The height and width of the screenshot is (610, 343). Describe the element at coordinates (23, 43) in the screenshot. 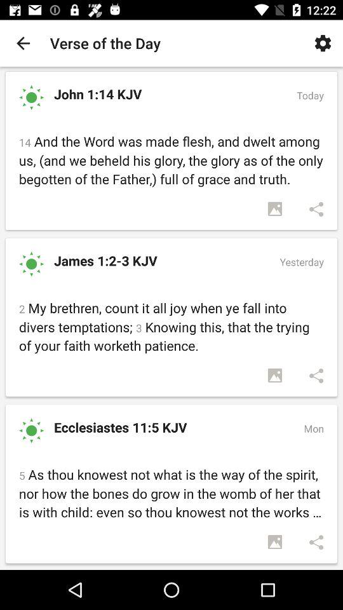

I see `open icon to the left of the verse of the icon` at that location.